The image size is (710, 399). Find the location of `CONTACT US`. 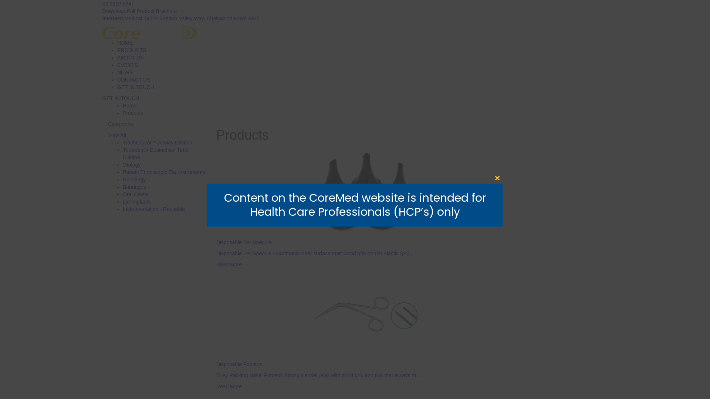

CONTACT US is located at coordinates (134, 80).